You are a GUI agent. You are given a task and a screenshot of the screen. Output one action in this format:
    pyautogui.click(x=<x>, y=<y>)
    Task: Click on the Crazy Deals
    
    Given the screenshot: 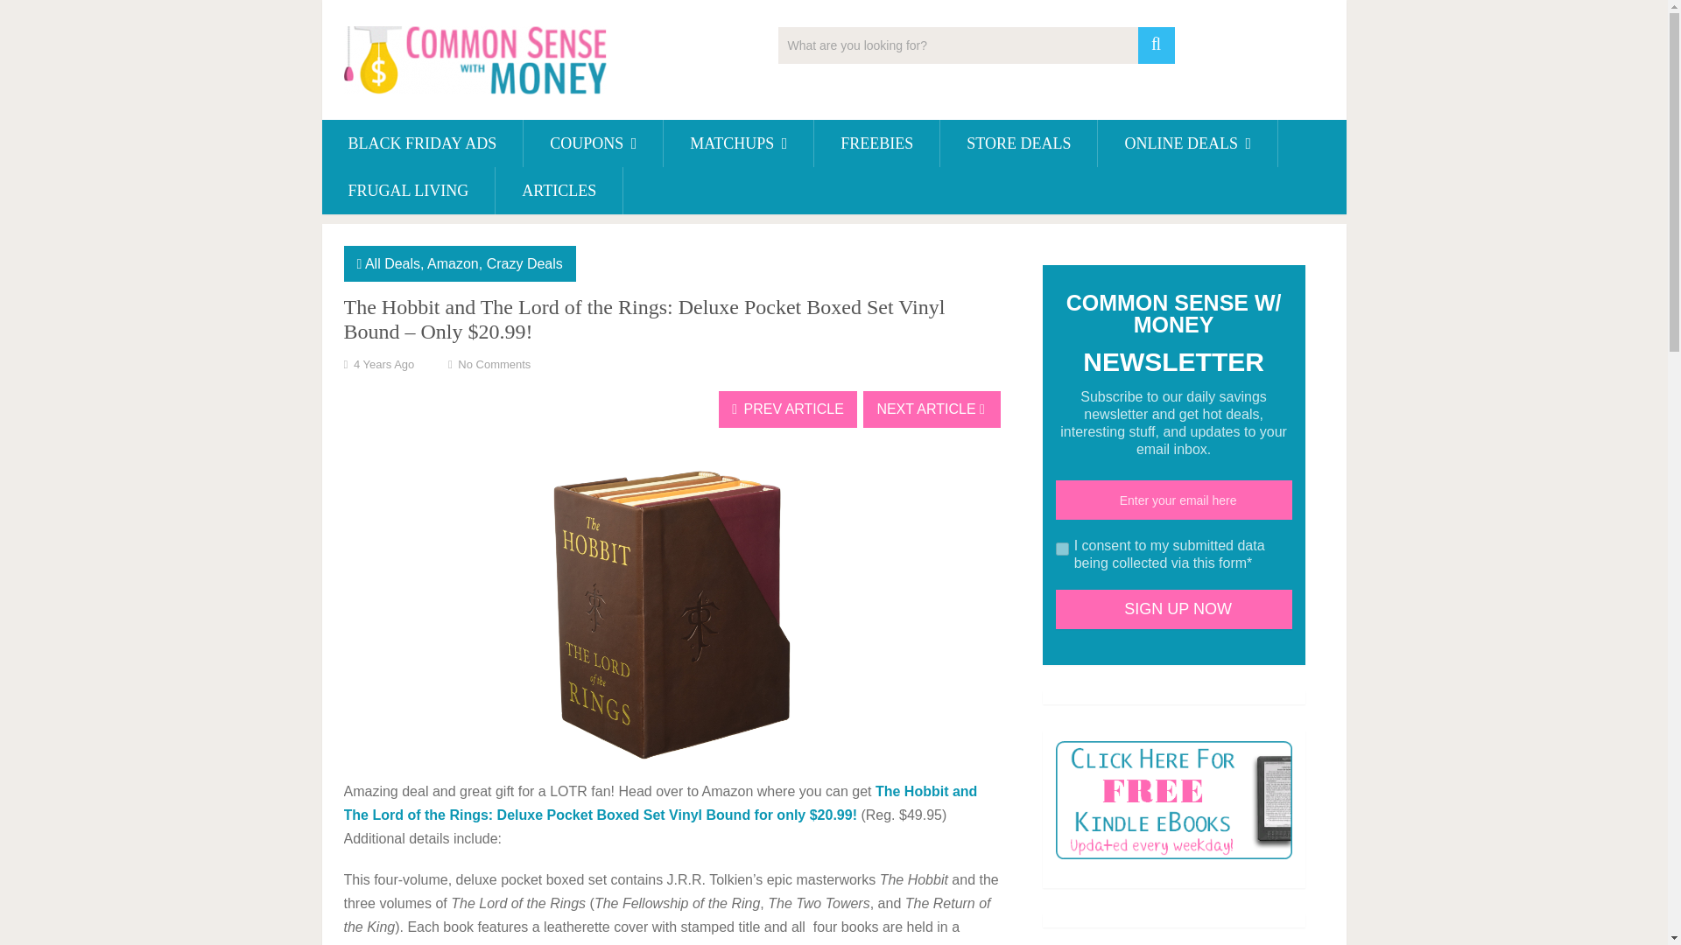 What is the action you would take?
    pyautogui.click(x=525, y=262)
    